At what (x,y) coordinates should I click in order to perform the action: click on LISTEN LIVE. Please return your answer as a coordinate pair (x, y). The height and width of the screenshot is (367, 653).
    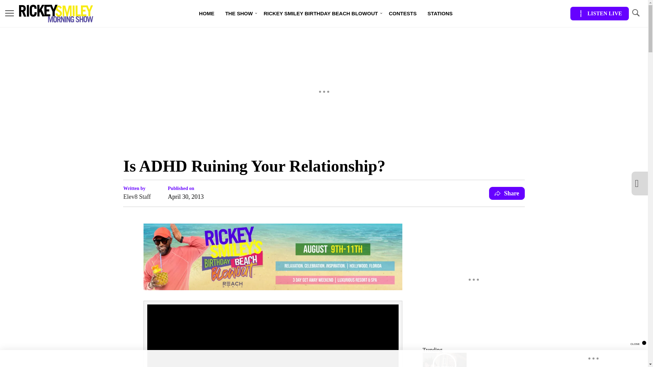
    Looking at the image, I should click on (599, 14).